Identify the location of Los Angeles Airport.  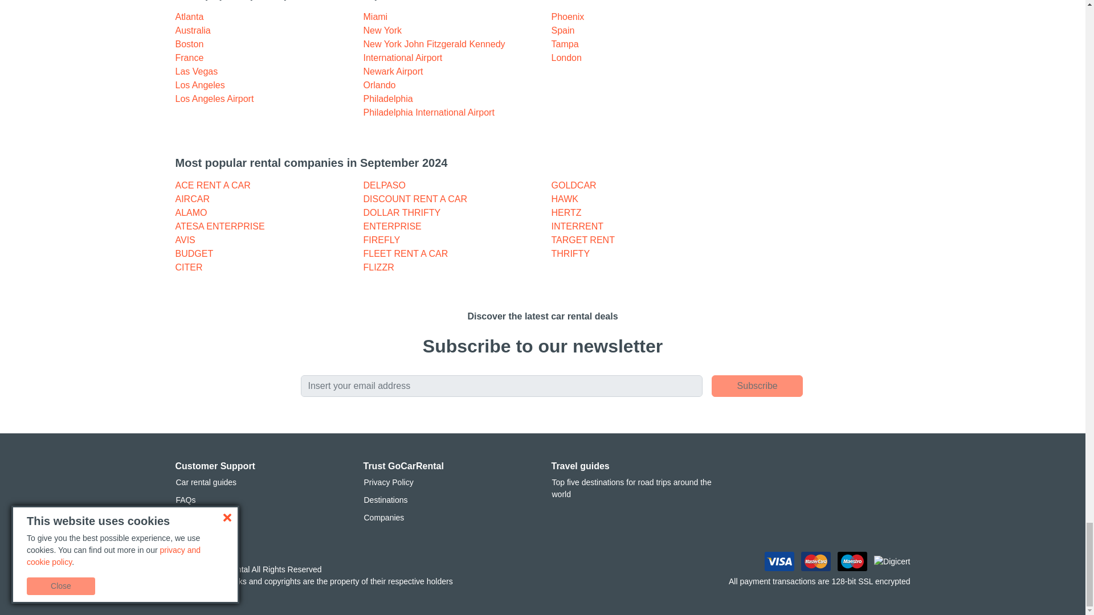
(214, 99).